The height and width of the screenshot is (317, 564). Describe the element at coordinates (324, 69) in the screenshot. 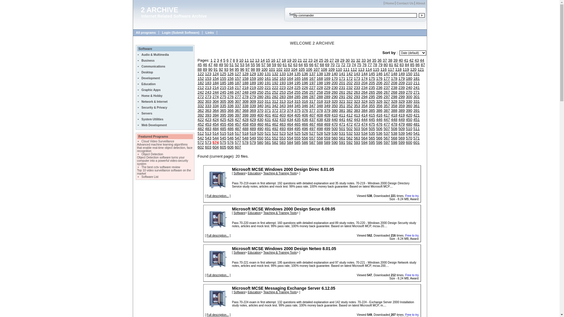

I see `108` at that location.